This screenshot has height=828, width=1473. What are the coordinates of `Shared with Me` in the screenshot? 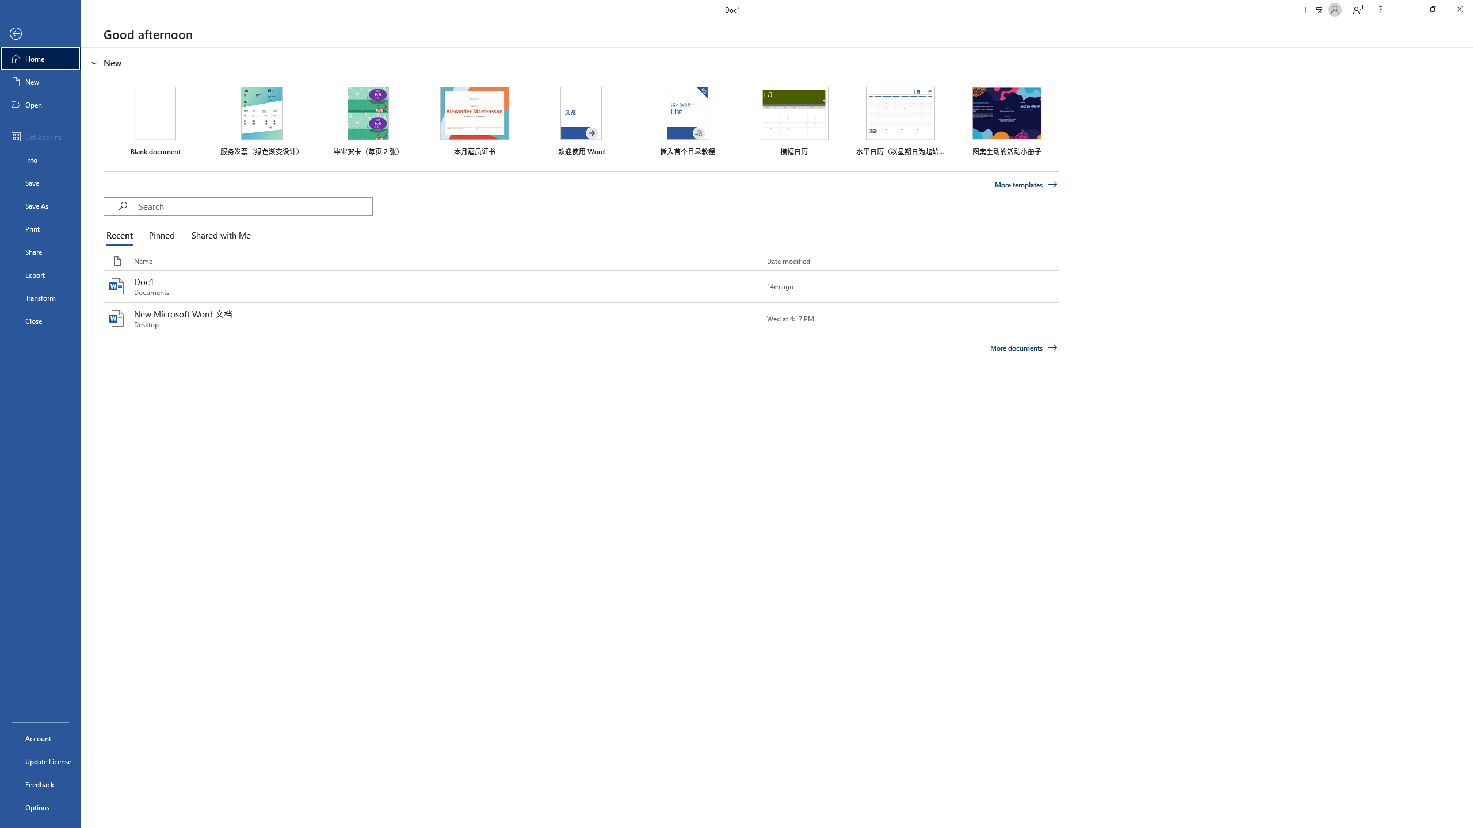 It's located at (219, 236).